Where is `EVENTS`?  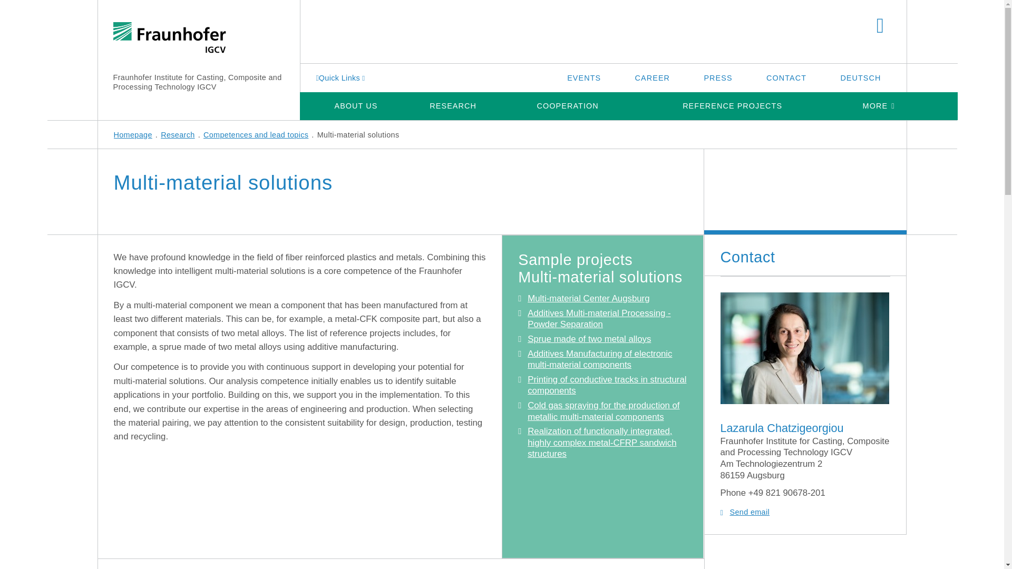
EVENTS is located at coordinates (584, 77).